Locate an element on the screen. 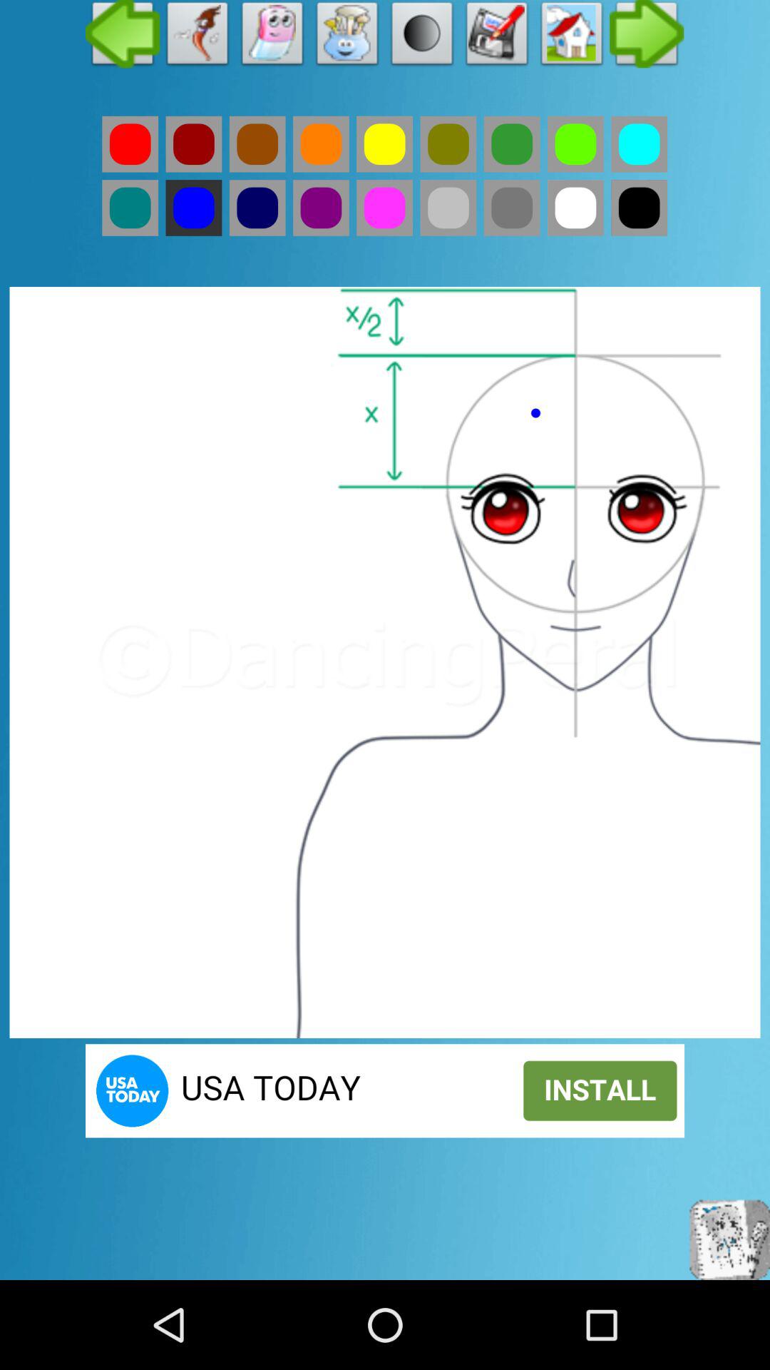  go back button option is located at coordinates (130, 144).